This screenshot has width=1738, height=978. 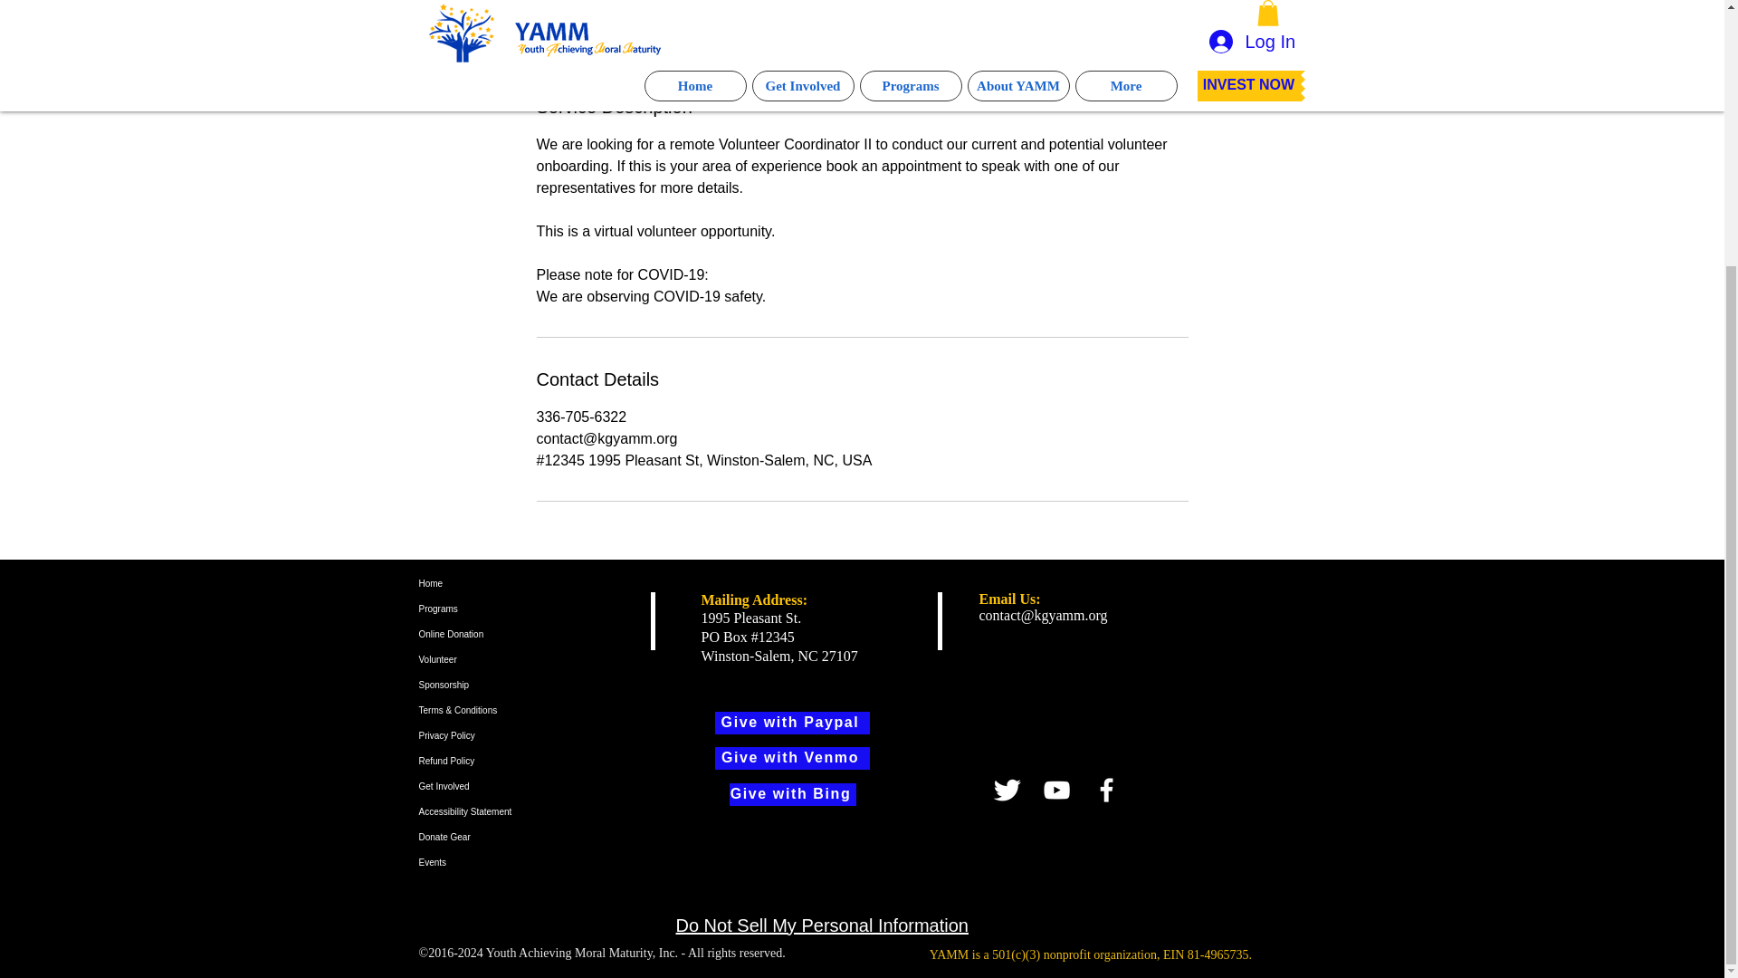 What do you see at coordinates (496, 812) in the screenshot?
I see `Accessibility Statement` at bounding box center [496, 812].